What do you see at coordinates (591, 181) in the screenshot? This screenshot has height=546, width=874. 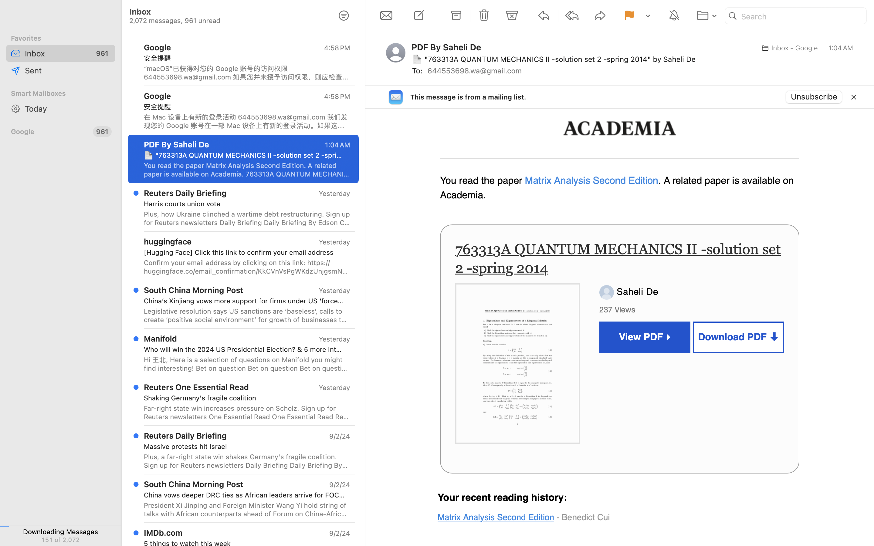 I see `Matrix Analysis Second Edition` at bounding box center [591, 181].